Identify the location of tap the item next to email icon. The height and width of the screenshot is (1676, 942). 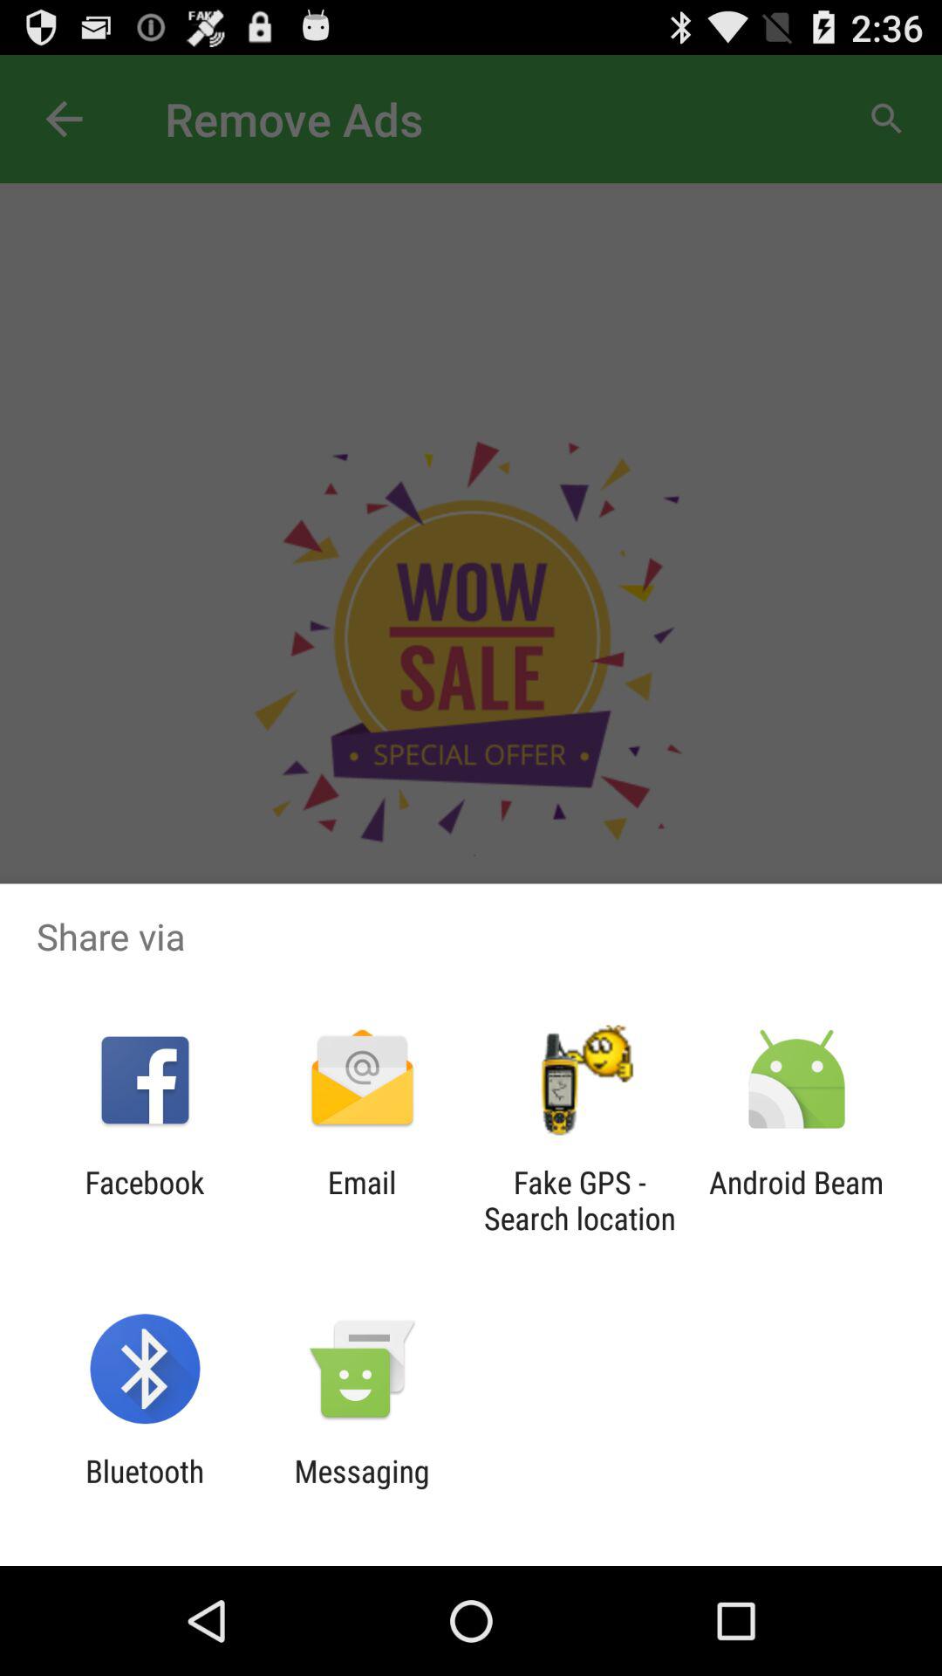
(145, 1200).